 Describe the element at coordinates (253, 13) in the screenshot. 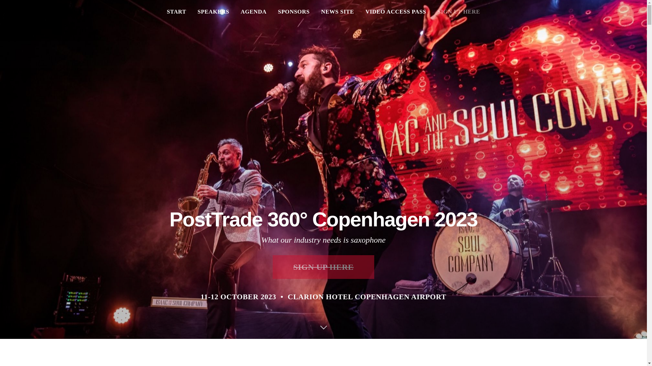

I see `AGENDA` at that location.